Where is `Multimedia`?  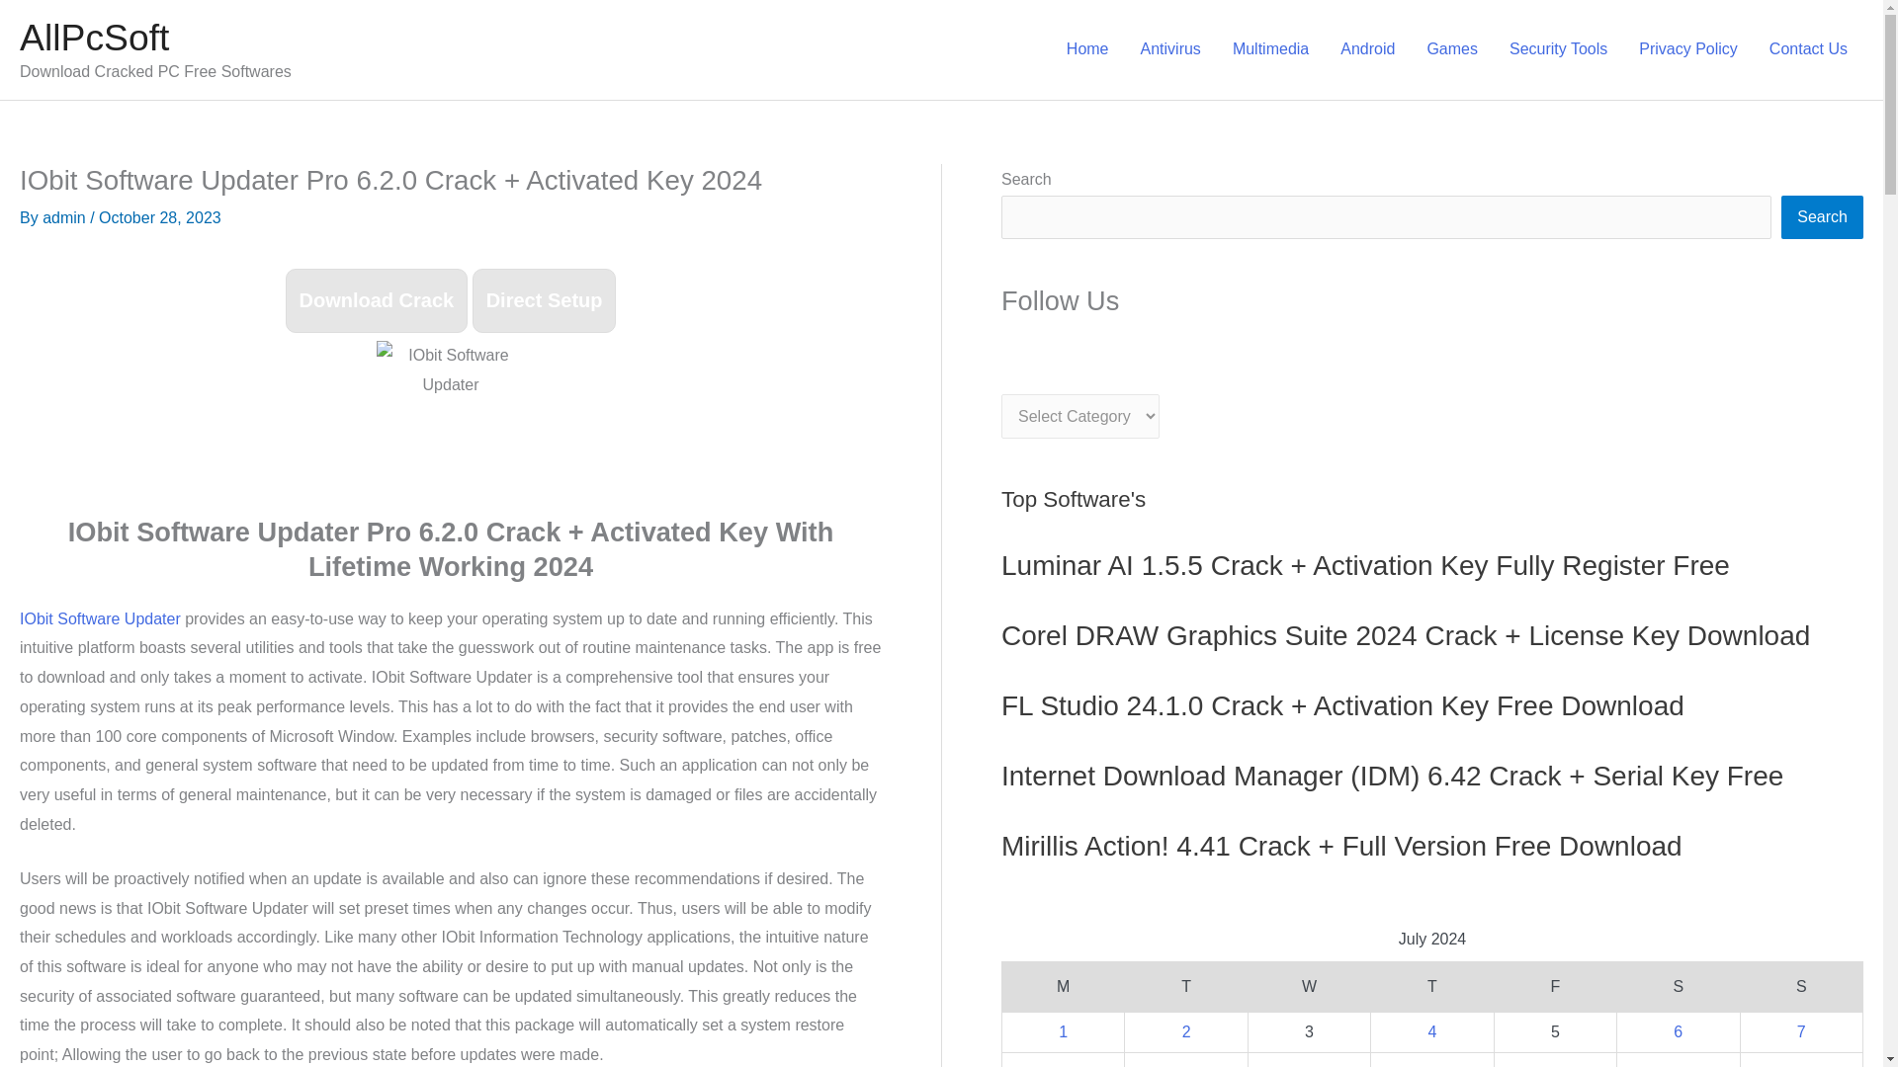 Multimedia is located at coordinates (1270, 49).